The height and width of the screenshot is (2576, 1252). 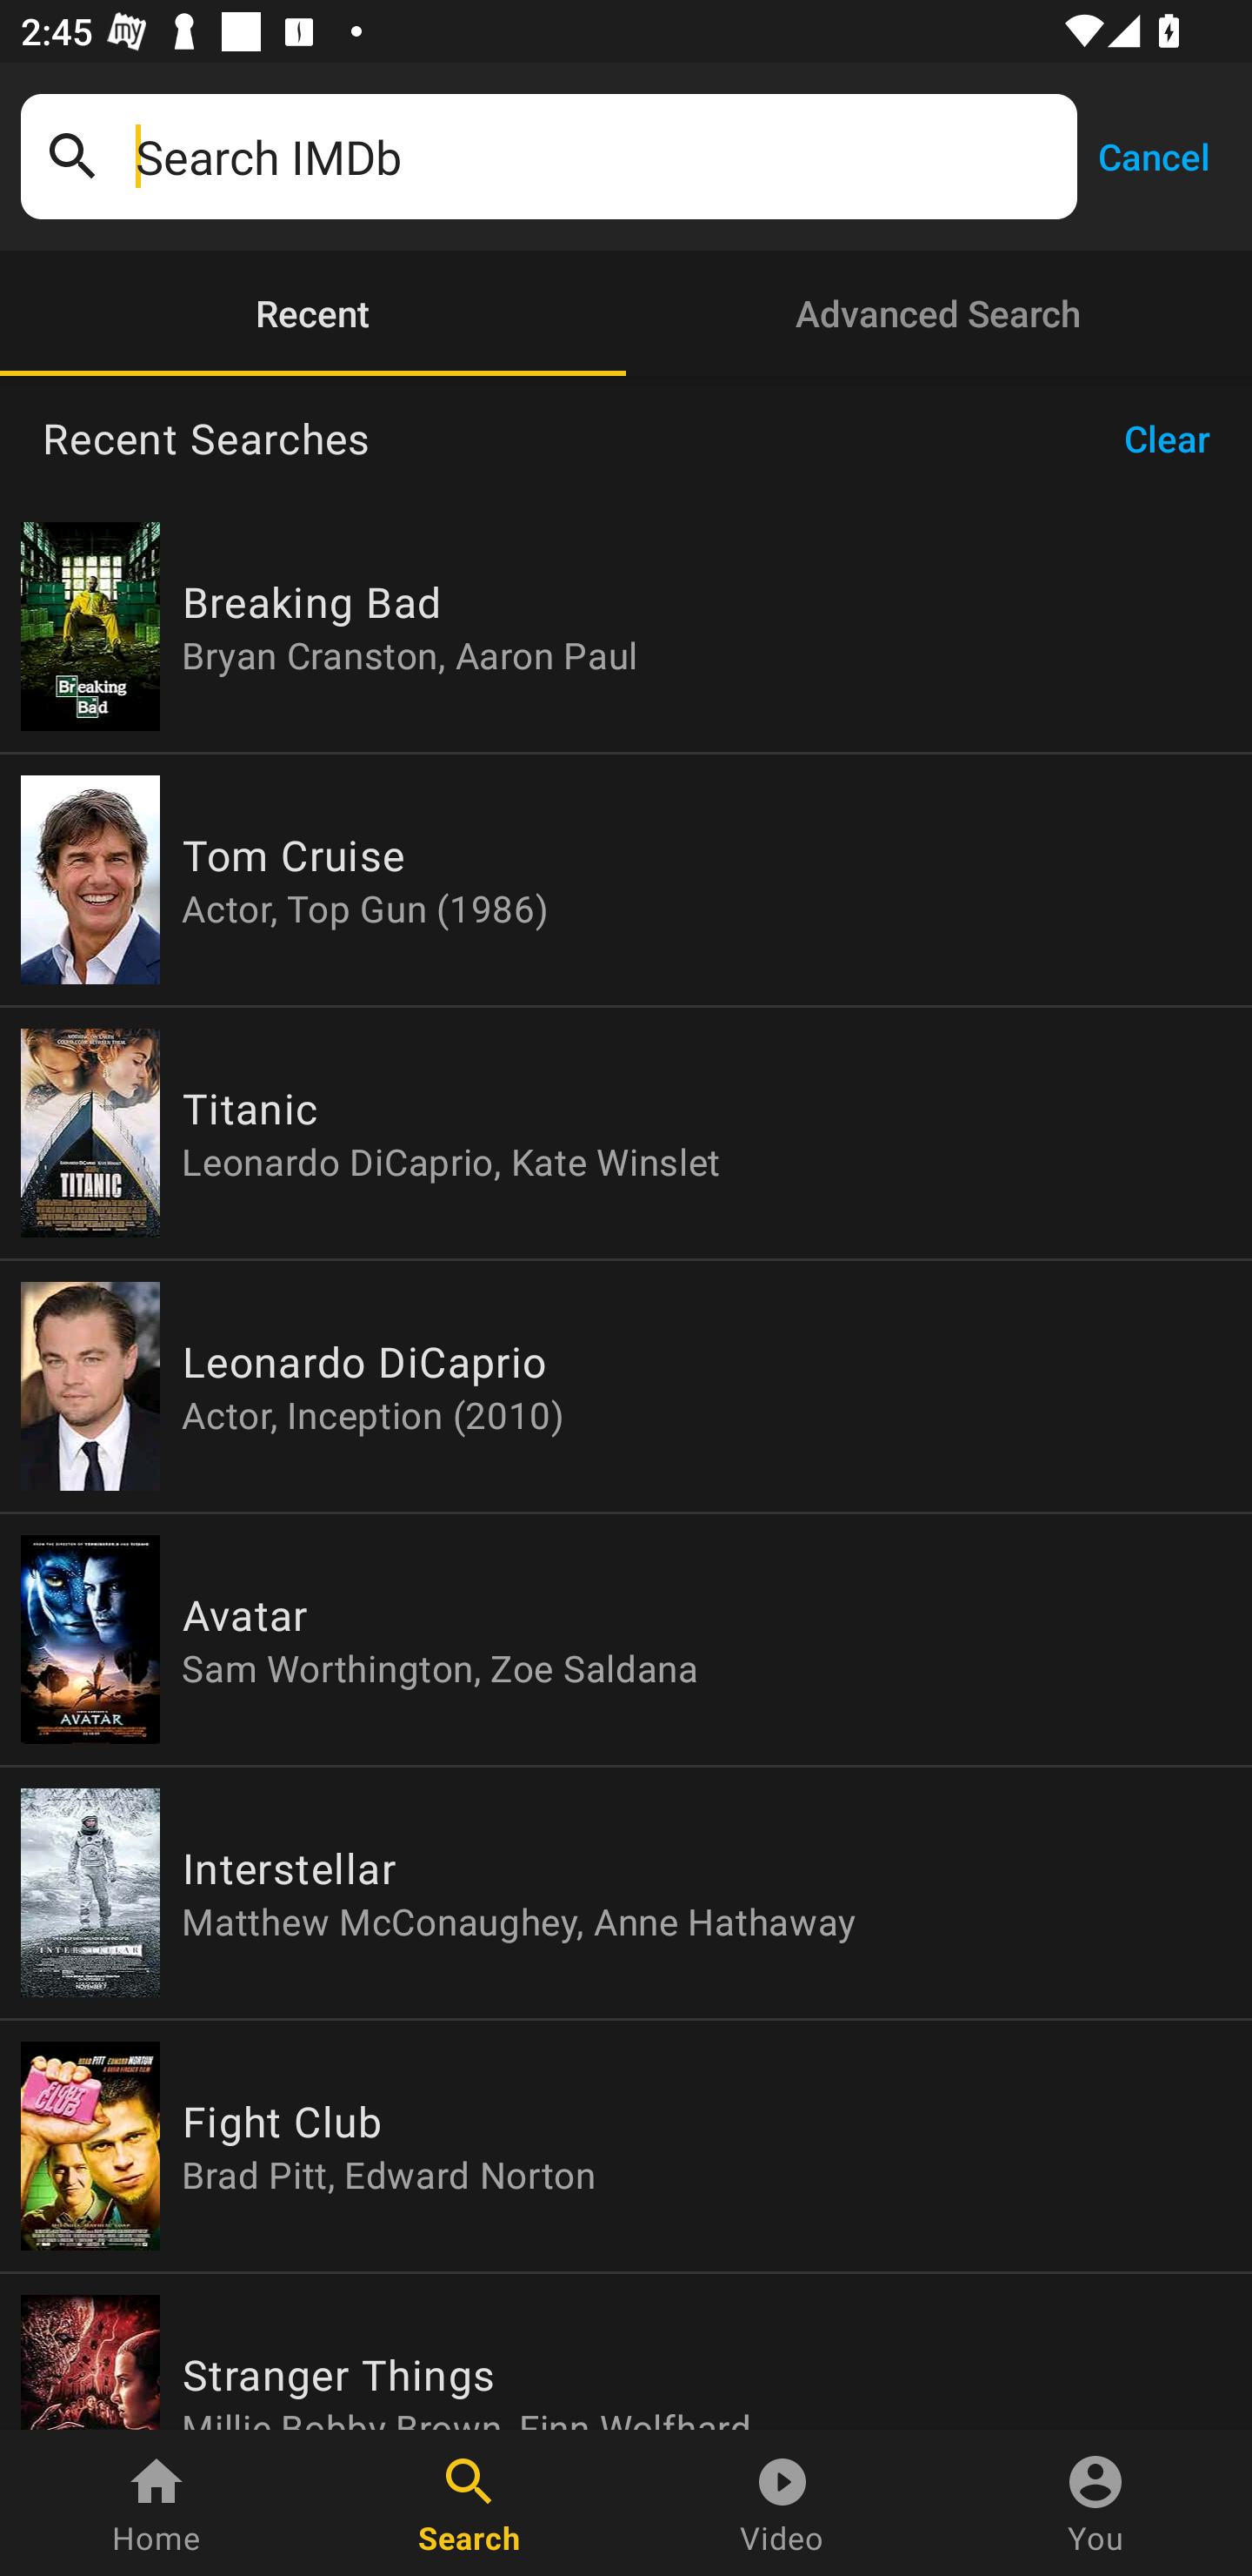 I want to click on Breaking Bad Bryan Cranston, Aaron Paul, so click(x=626, y=627).